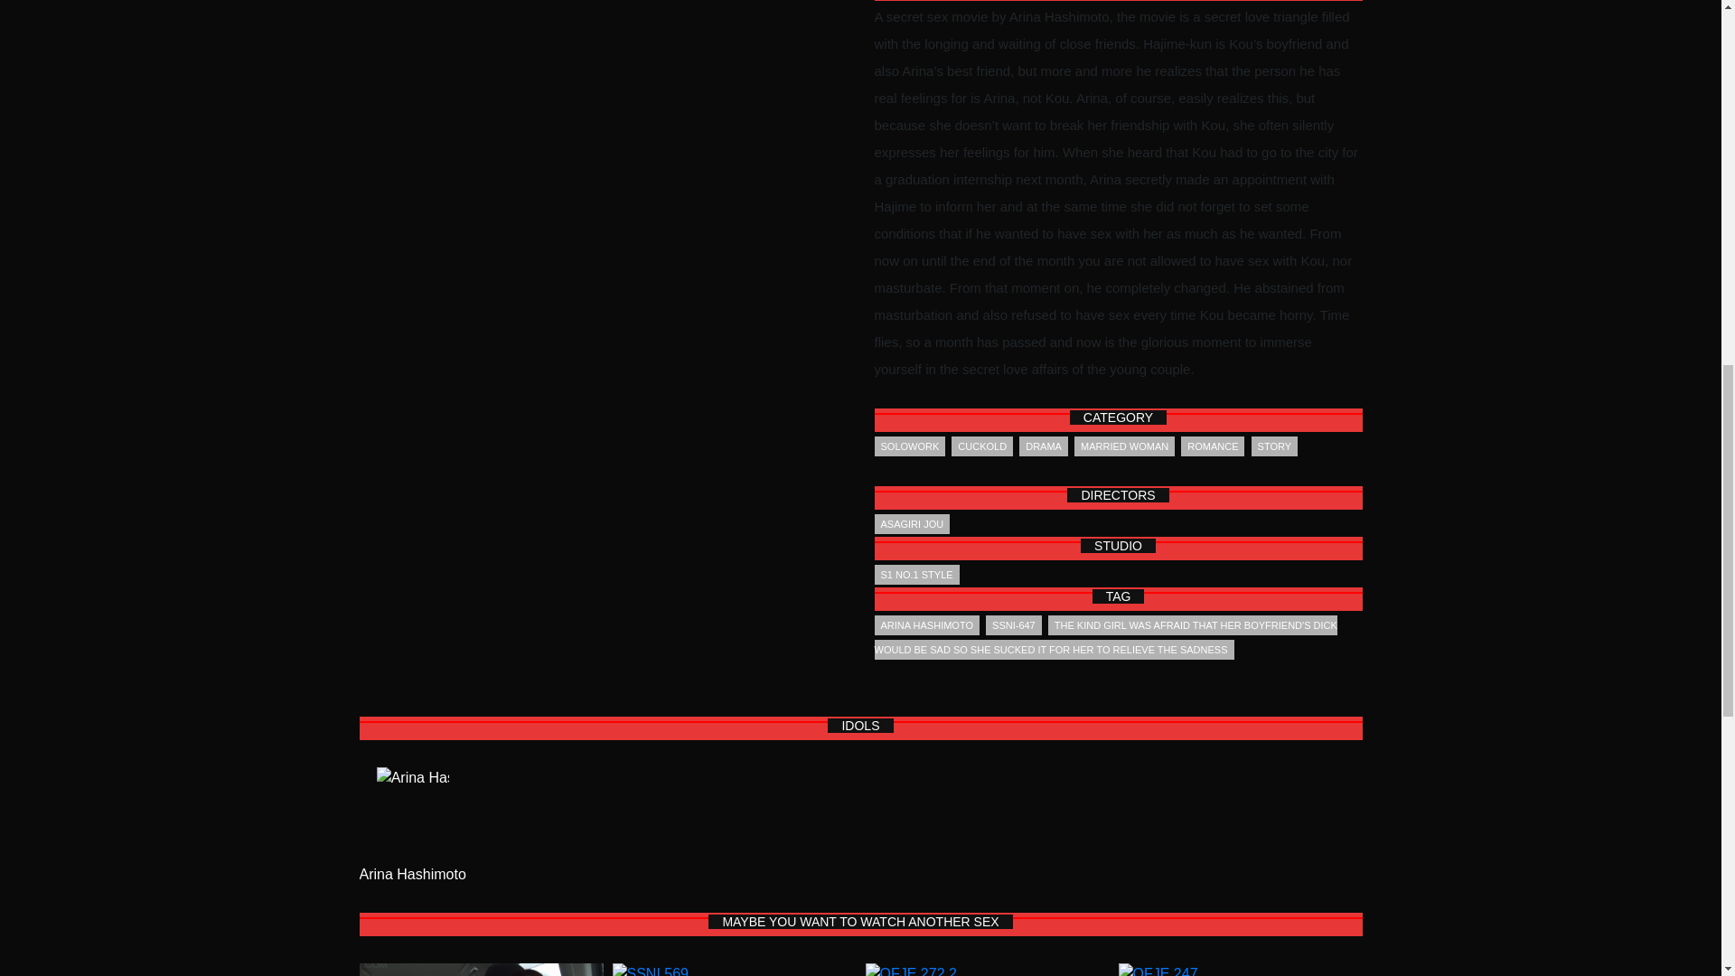  I want to click on DRAMA, so click(1044, 446).